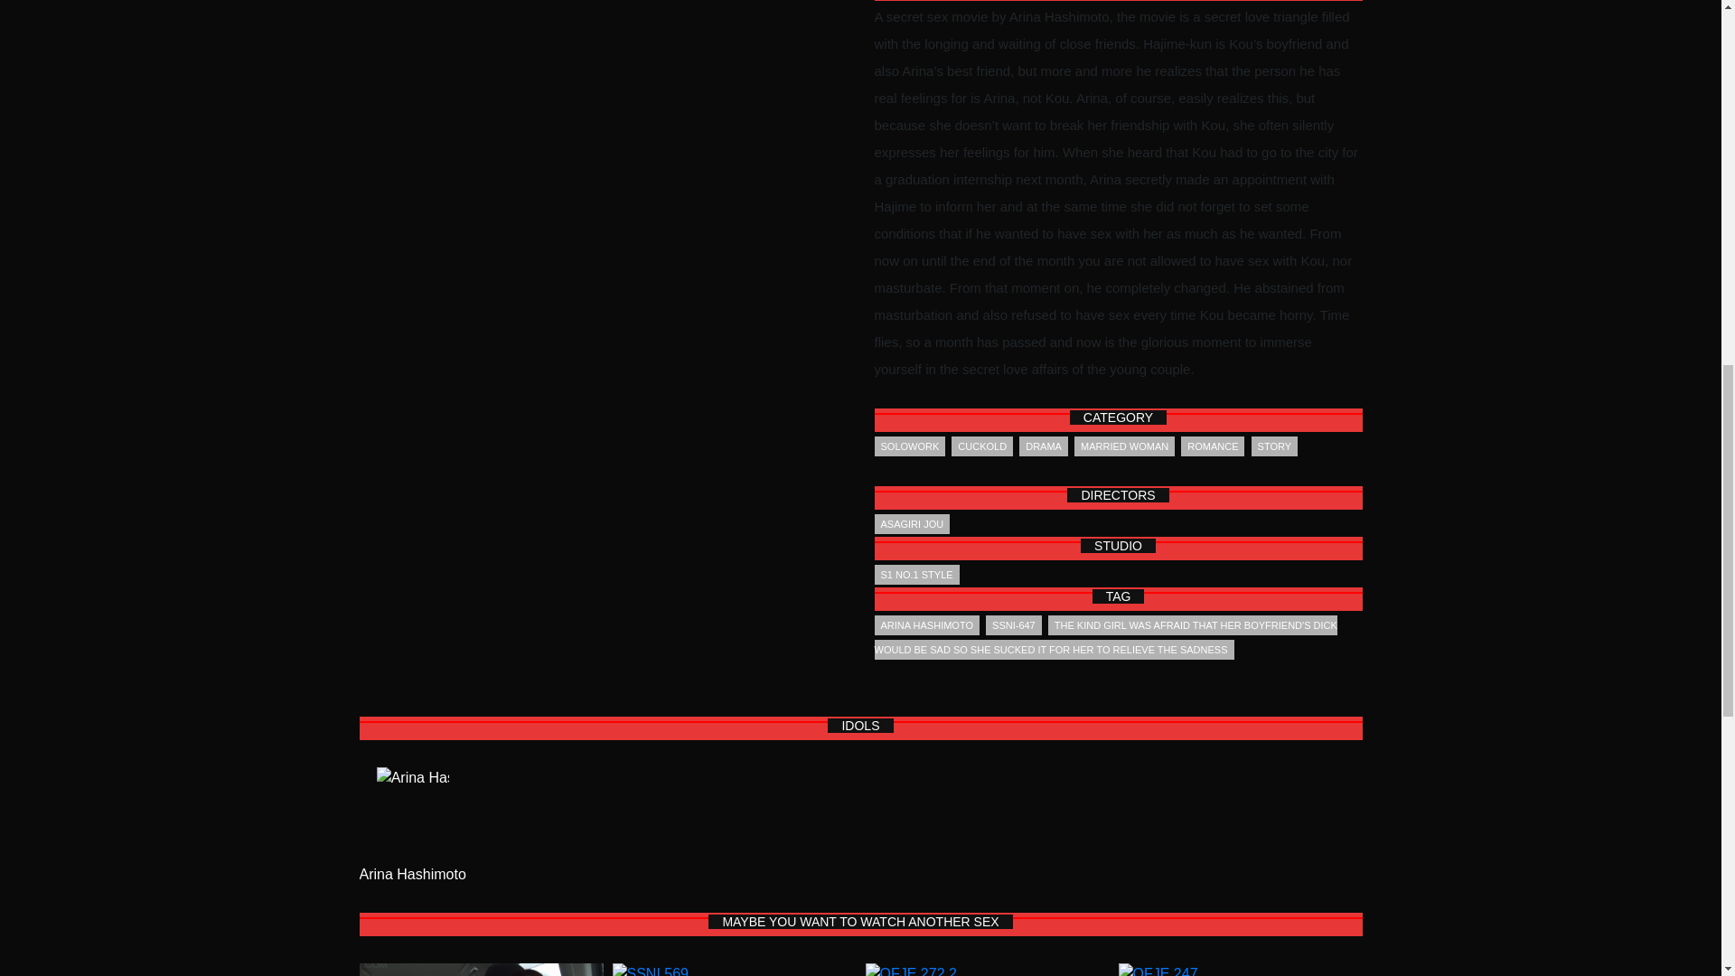  I want to click on DRAMA, so click(1044, 446).